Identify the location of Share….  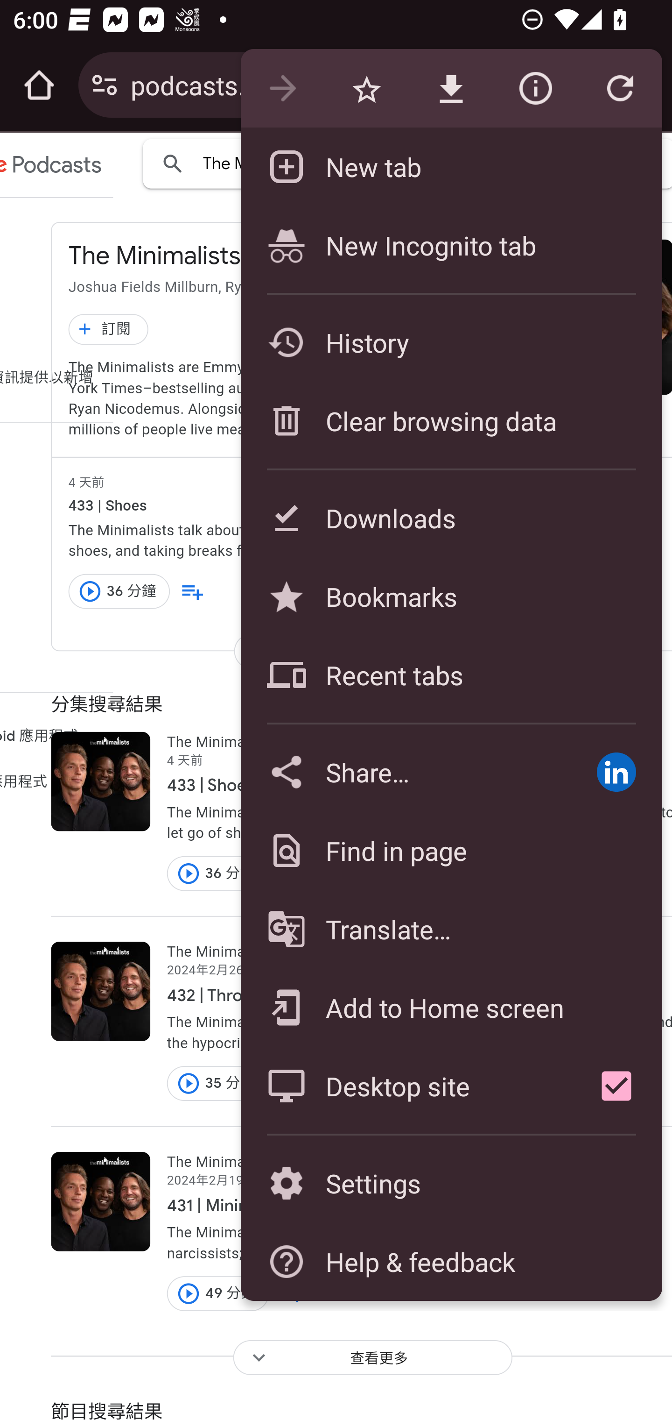
(405, 772).